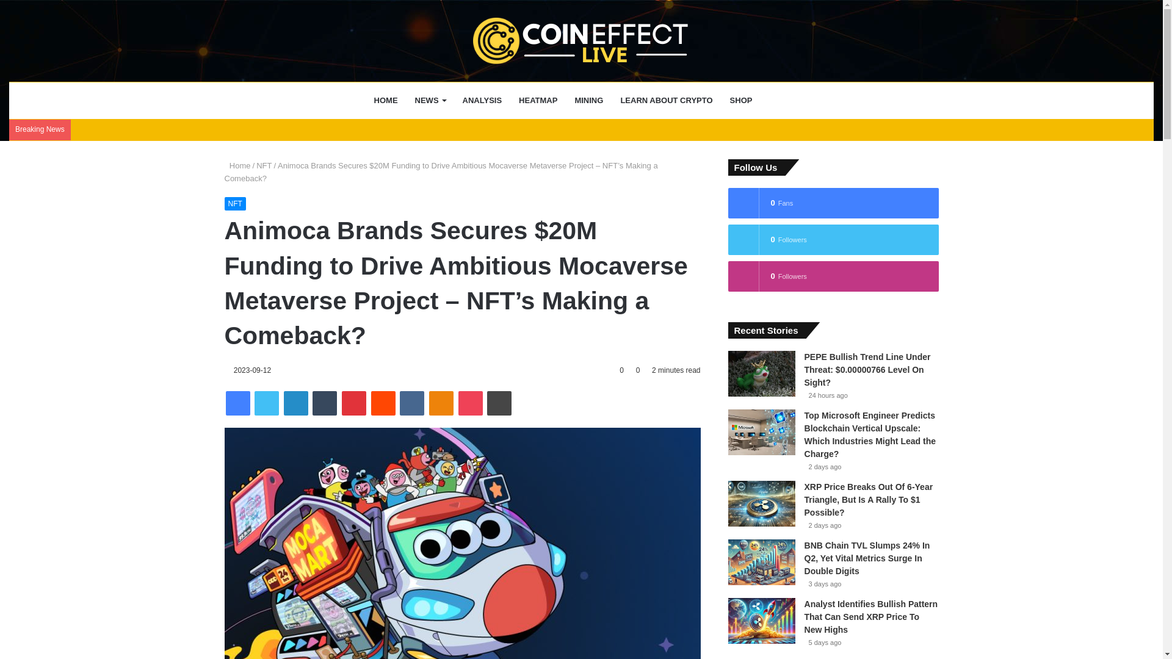 The height and width of the screenshot is (659, 1172). Describe the element at coordinates (411, 403) in the screenshot. I see `VKontakte` at that location.